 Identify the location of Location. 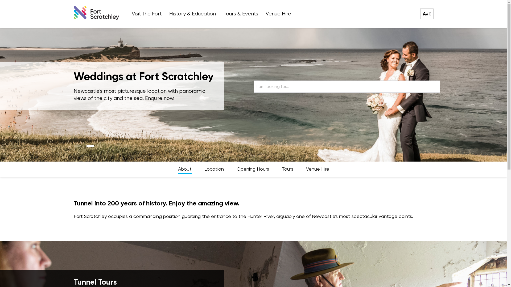
(214, 169).